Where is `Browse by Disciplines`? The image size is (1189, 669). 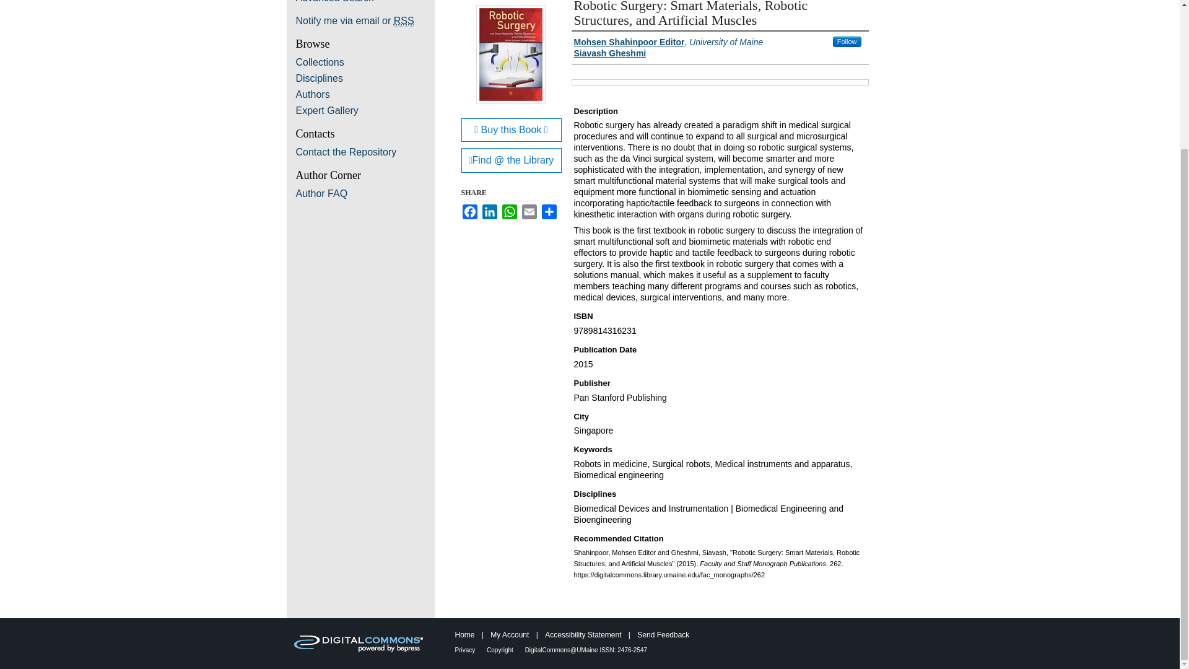
Browse by Disciplines is located at coordinates (365, 78).